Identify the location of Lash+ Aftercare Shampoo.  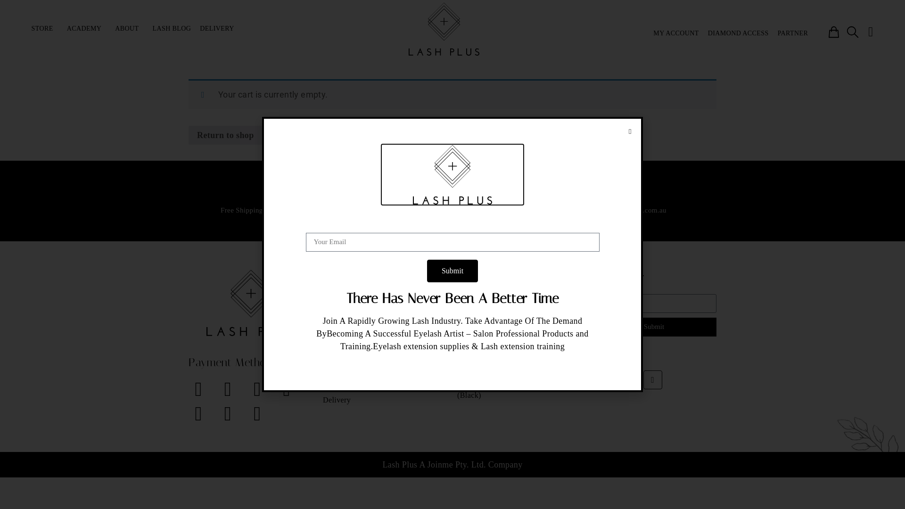
(519, 301).